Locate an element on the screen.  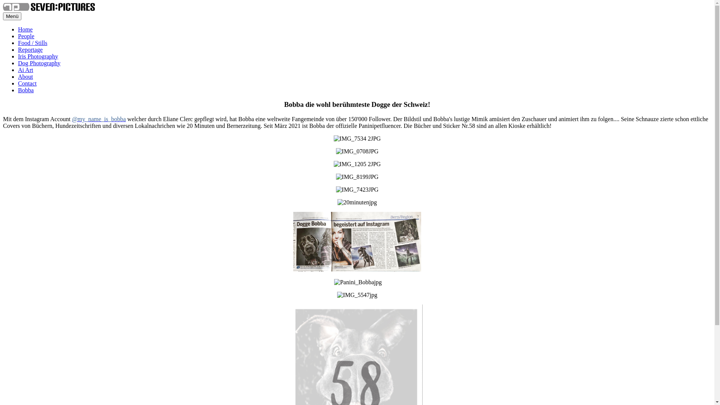
People is located at coordinates (26, 36).